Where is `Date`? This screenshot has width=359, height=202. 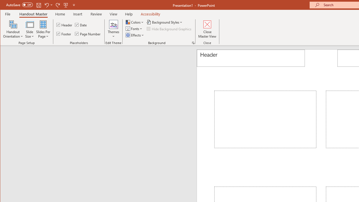
Date is located at coordinates (81, 25).